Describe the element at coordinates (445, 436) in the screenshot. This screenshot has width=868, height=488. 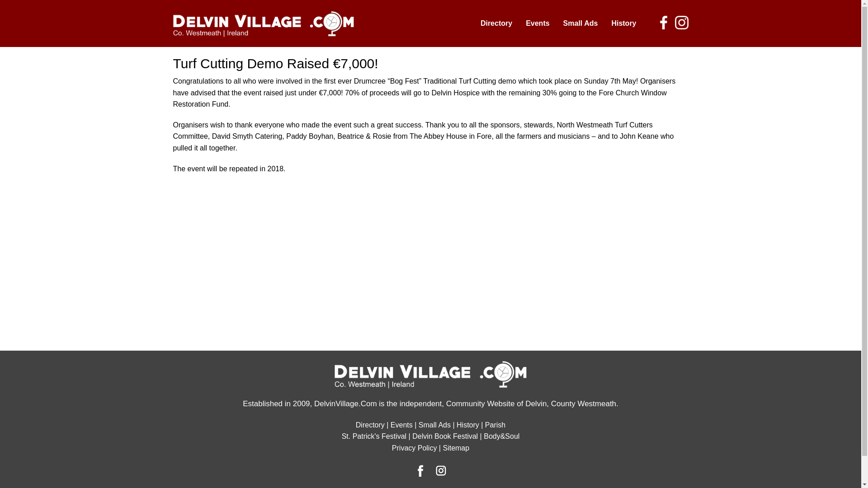
I see `Delvin Book Festival` at that location.